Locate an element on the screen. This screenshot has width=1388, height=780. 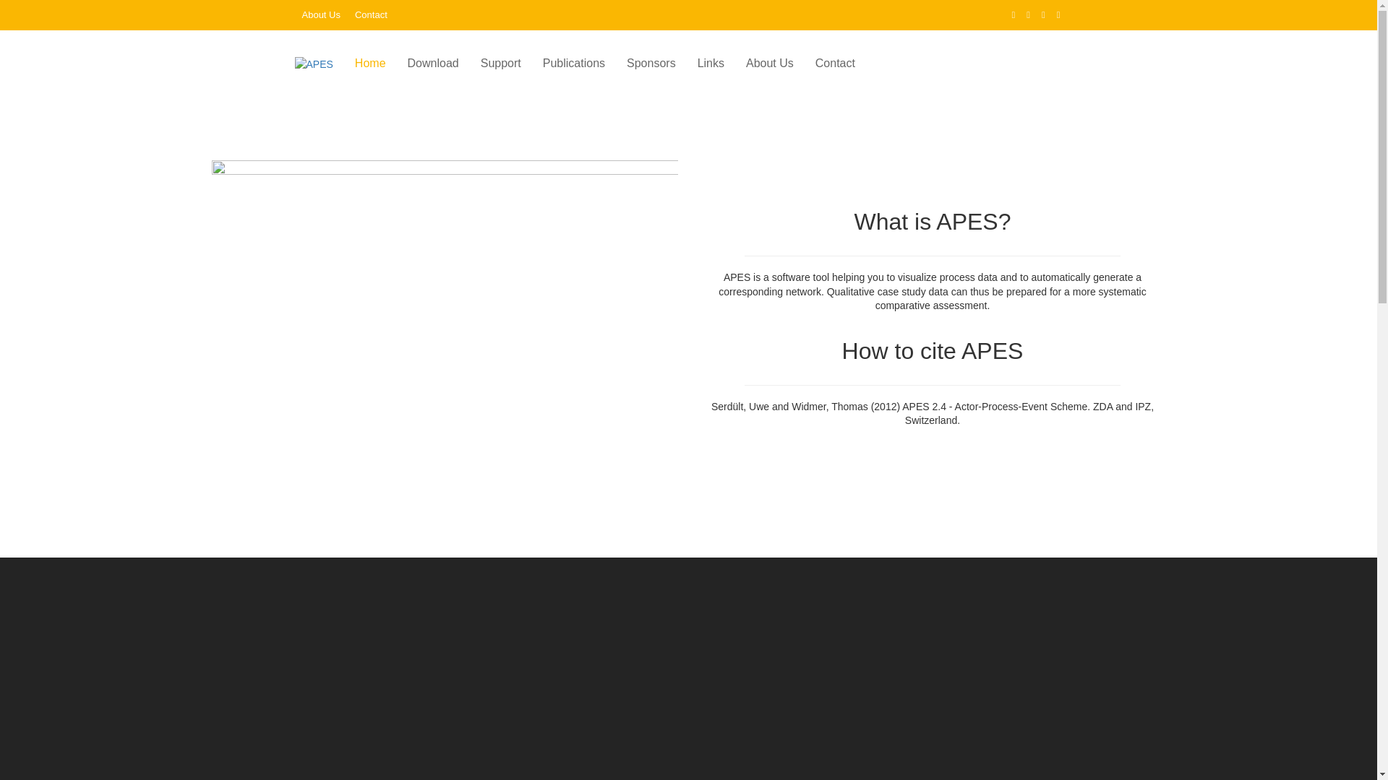
Contact is located at coordinates (836, 64).